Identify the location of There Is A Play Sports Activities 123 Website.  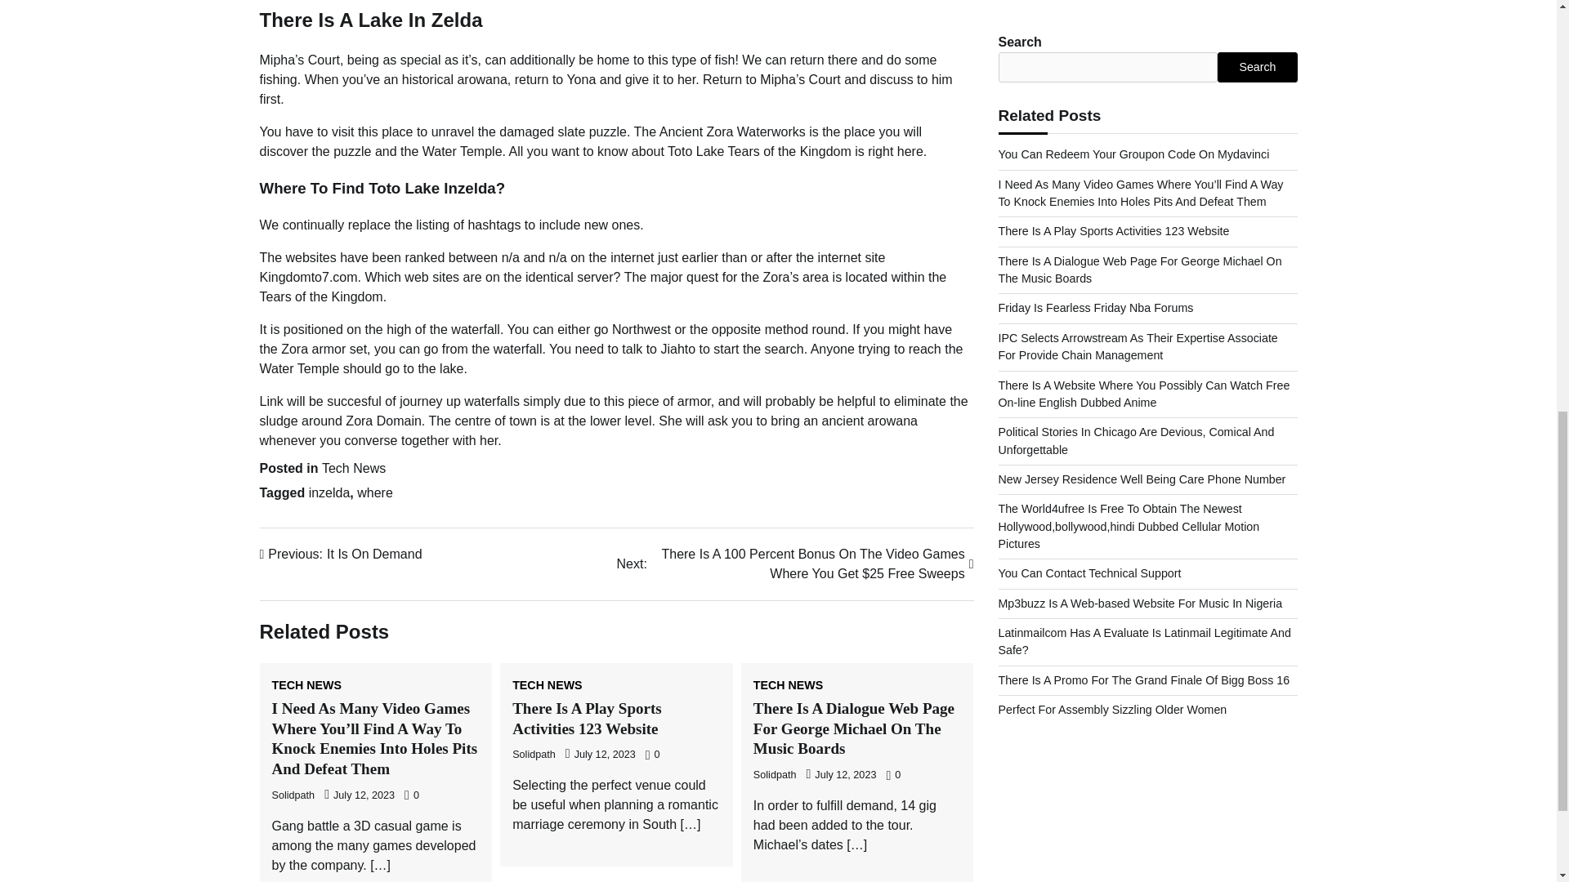
(587, 719).